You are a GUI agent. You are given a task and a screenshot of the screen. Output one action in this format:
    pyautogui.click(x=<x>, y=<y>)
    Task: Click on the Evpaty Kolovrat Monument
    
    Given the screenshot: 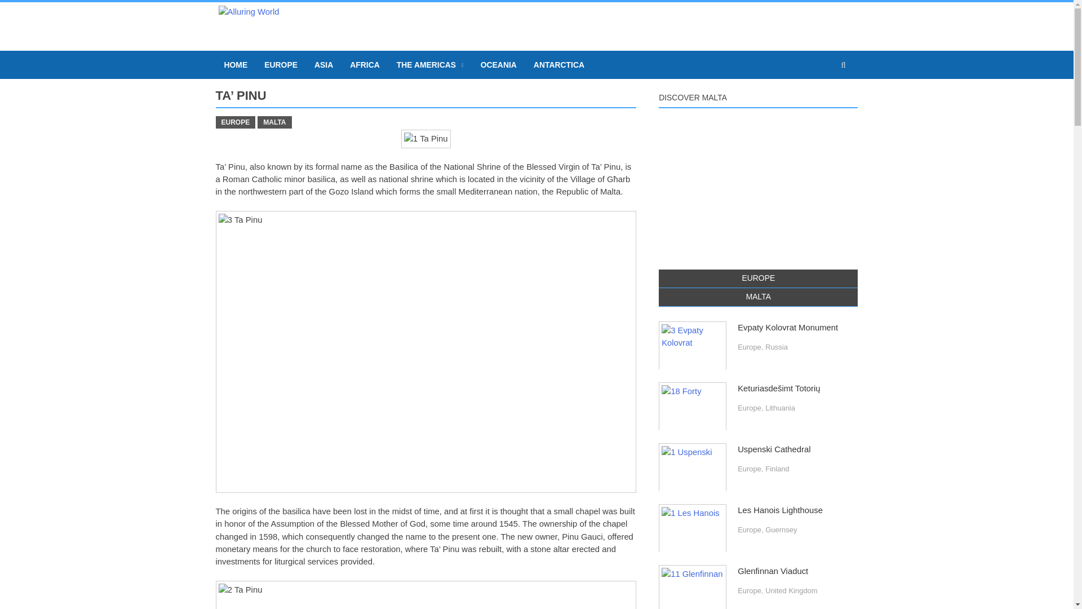 What is the action you would take?
    pyautogui.click(x=788, y=327)
    